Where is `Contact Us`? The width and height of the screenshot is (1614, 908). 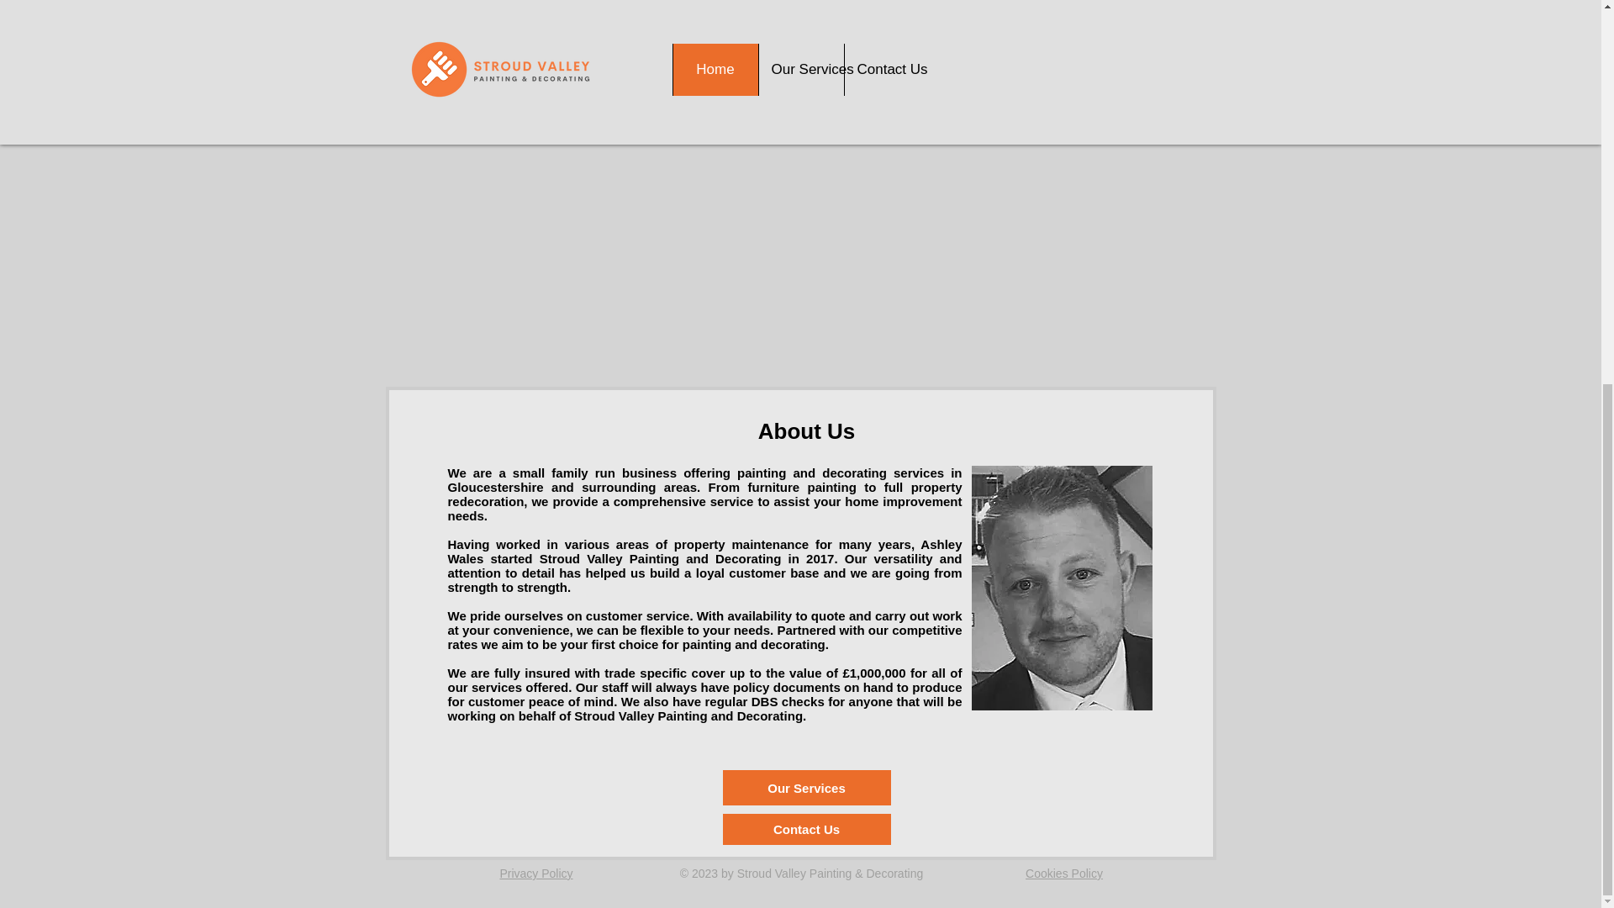 Contact Us is located at coordinates (807, 829).